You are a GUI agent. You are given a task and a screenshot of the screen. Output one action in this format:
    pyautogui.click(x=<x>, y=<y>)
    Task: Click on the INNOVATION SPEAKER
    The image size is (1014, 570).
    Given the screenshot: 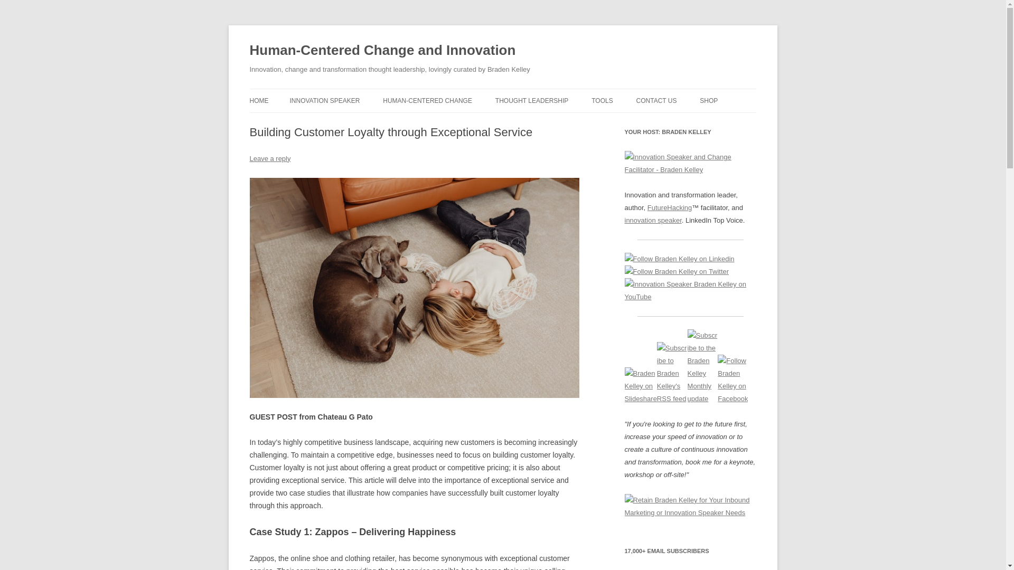 What is the action you would take?
    pyautogui.click(x=324, y=100)
    